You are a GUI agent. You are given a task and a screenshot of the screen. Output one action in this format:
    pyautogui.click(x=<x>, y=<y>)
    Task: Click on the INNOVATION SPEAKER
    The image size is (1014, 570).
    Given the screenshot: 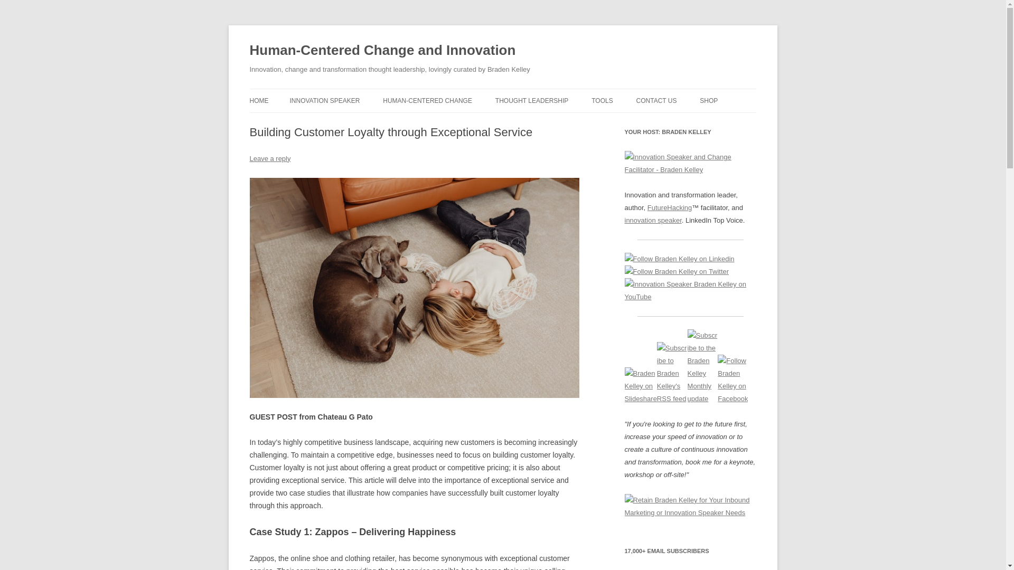 What is the action you would take?
    pyautogui.click(x=324, y=100)
    